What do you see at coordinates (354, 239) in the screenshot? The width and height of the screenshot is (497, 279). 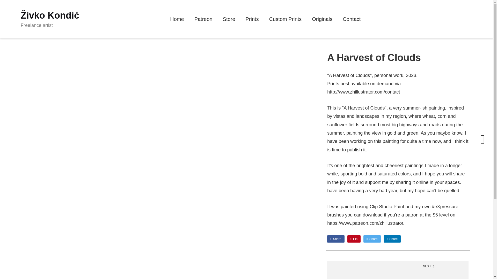 I see `Pin` at bounding box center [354, 239].